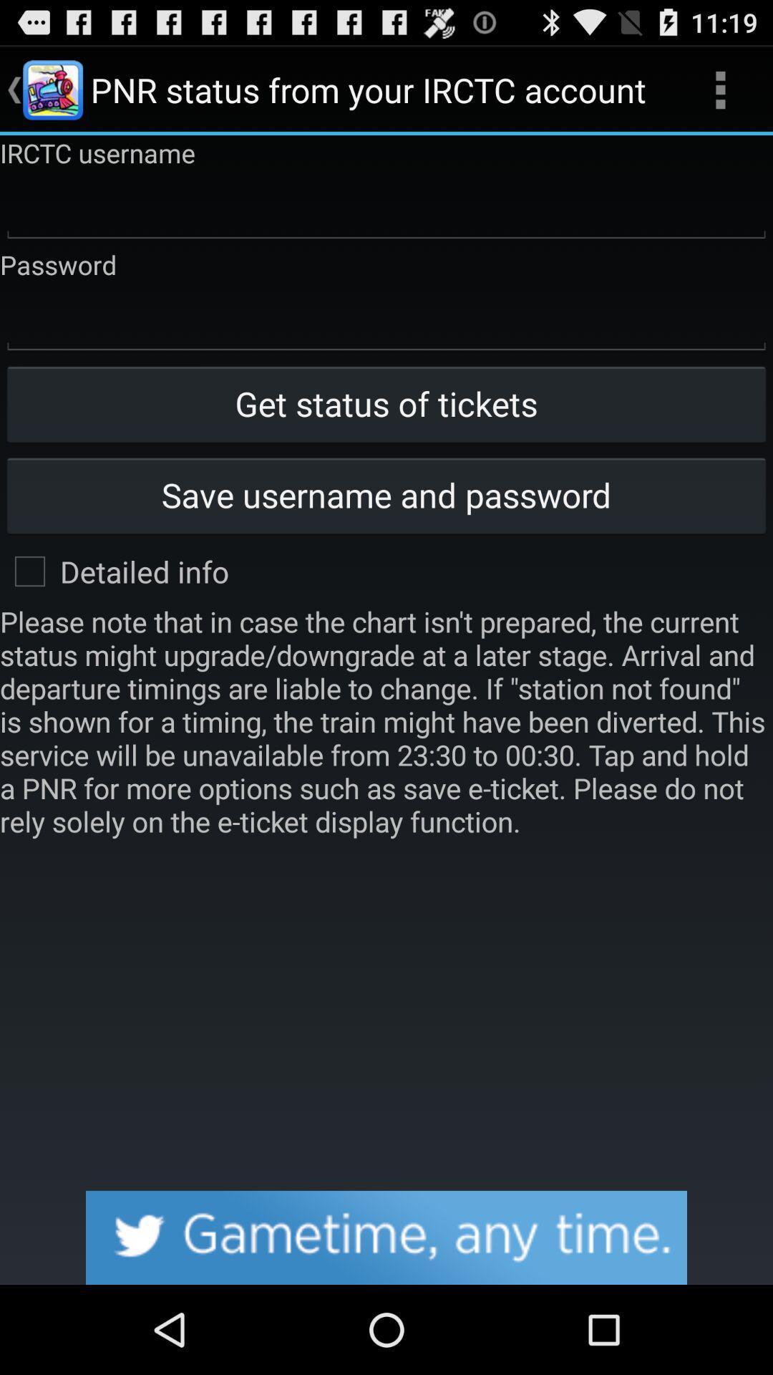 This screenshot has width=773, height=1375. Describe the element at coordinates (386, 1237) in the screenshot. I see `know about the advetisement` at that location.